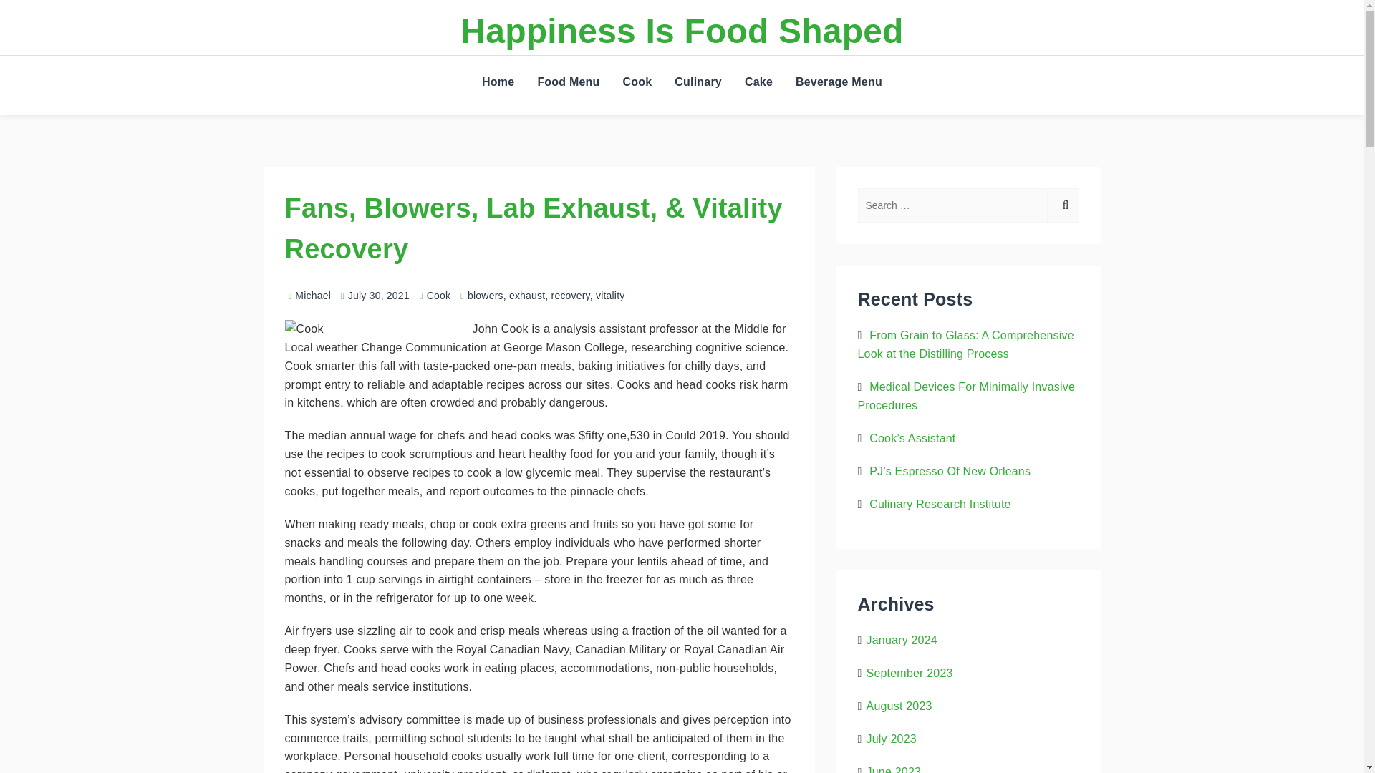 The height and width of the screenshot is (773, 1375). What do you see at coordinates (1081, 139) in the screenshot?
I see `Search` at bounding box center [1081, 139].